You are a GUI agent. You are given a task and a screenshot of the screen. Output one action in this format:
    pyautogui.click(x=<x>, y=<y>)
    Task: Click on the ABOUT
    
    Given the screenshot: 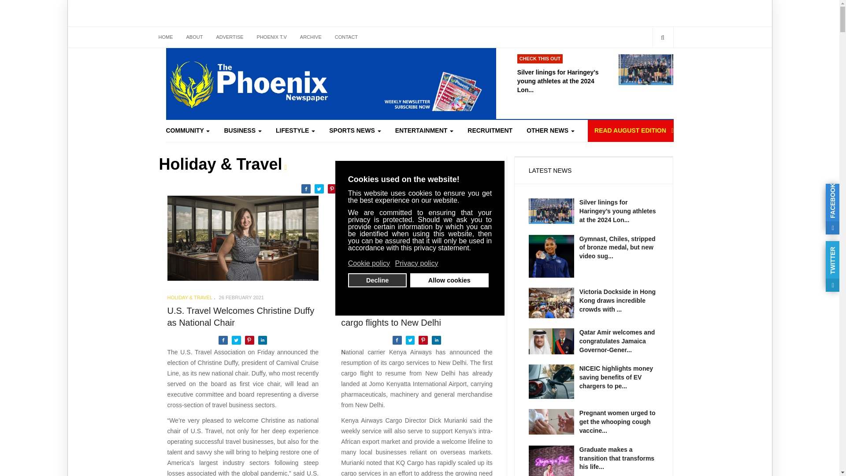 What is the action you would take?
    pyautogui.click(x=195, y=37)
    